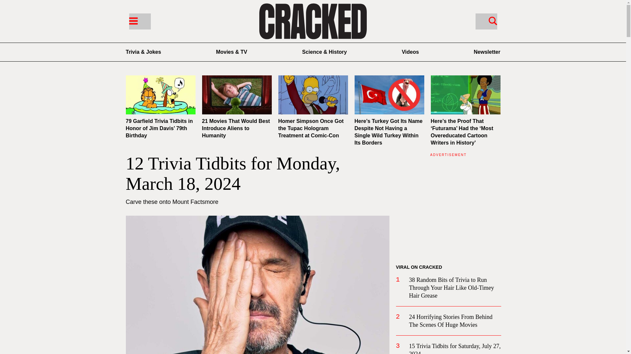 This screenshot has height=354, width=631. What do you see at coordinates (133, 20) in the screenshot?
I see `Menu` at bounding box center [133, 20].